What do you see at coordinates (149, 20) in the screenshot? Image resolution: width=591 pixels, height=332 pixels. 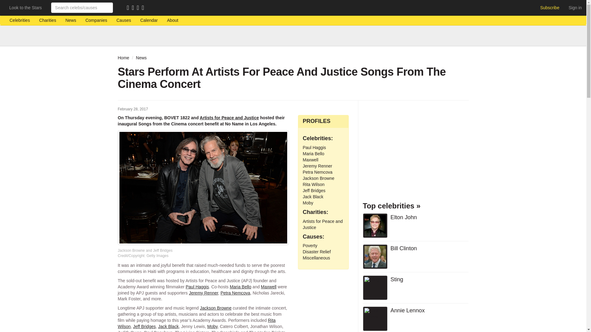 I see `Calendar` at bounding box center [149, 20].